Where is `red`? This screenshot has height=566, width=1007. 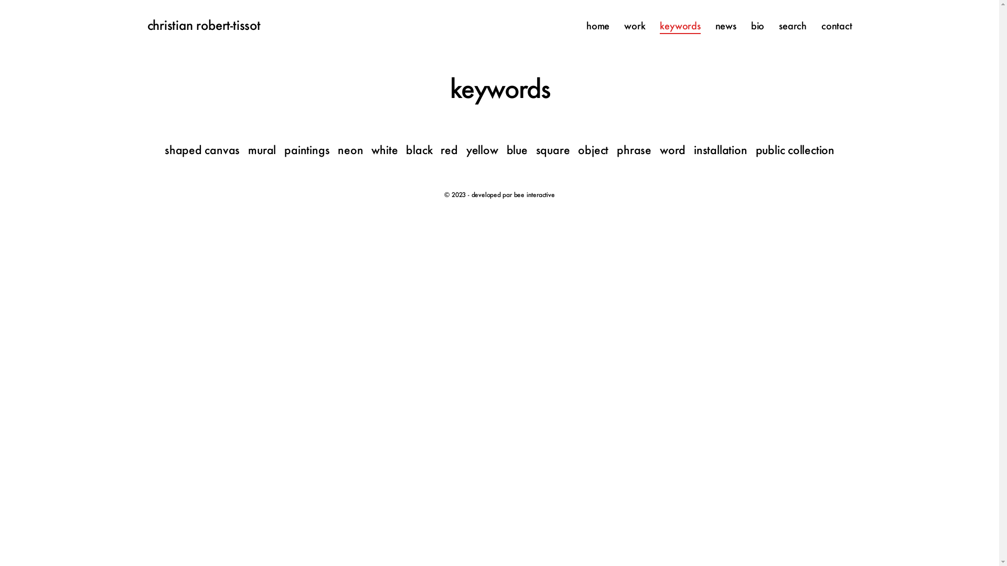 red is located at coordinates (449, 150).